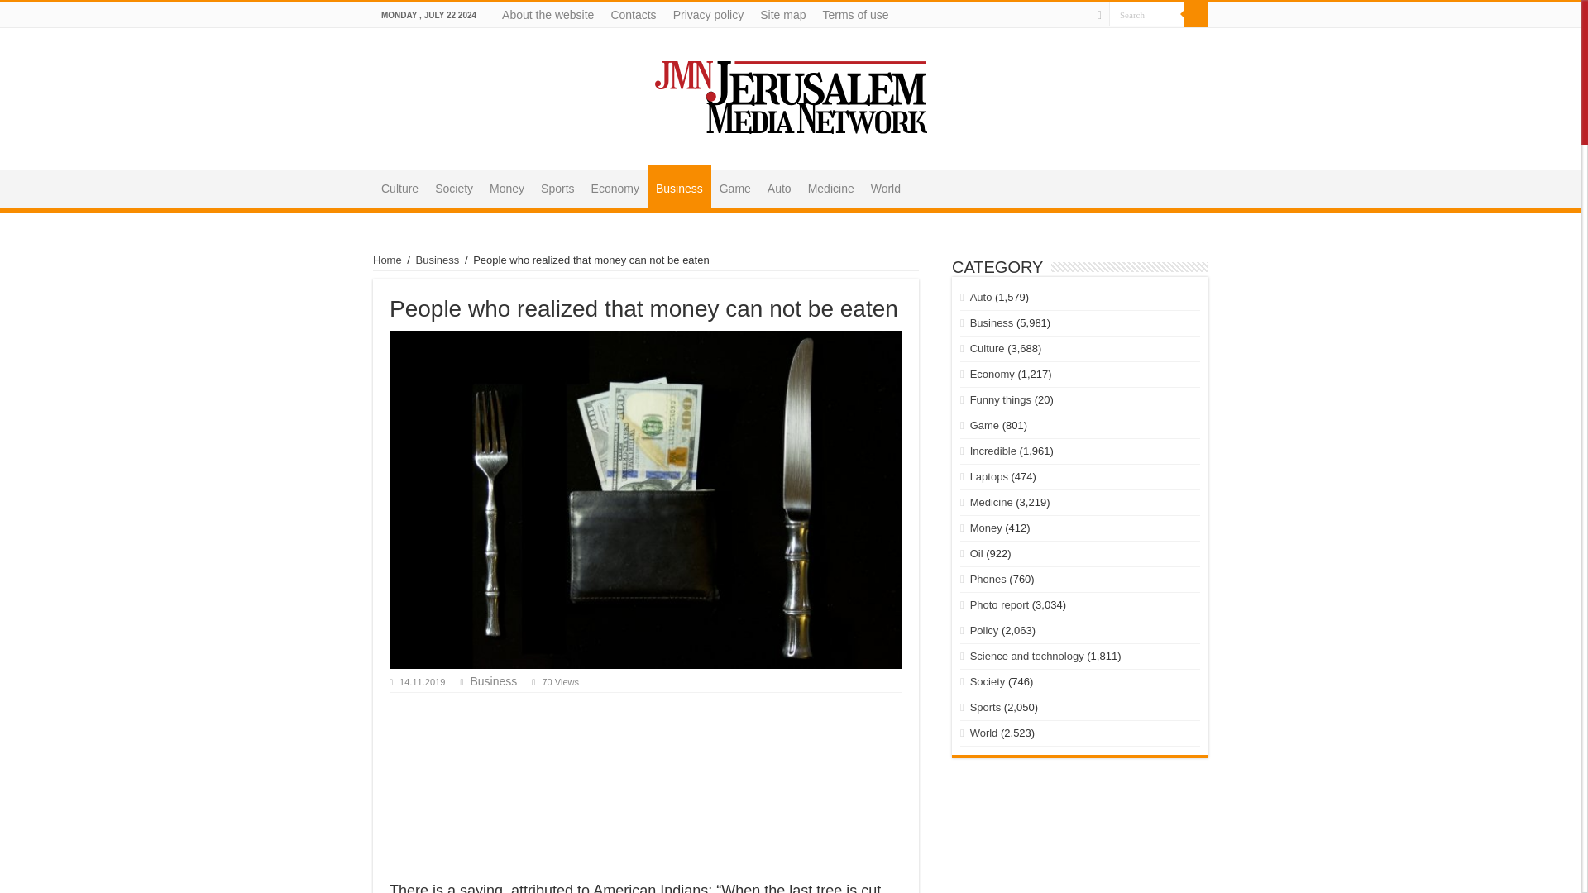  I want to click on Economy, so click(615, 187).